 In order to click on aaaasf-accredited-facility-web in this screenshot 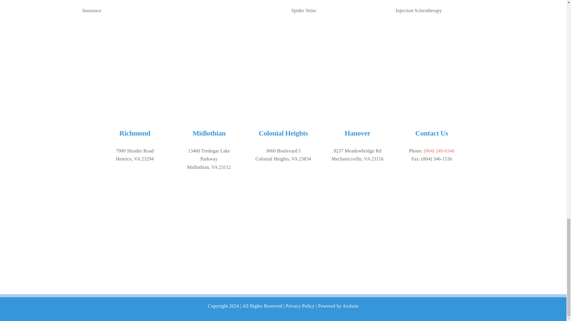, I will do `click(134, 241)`.